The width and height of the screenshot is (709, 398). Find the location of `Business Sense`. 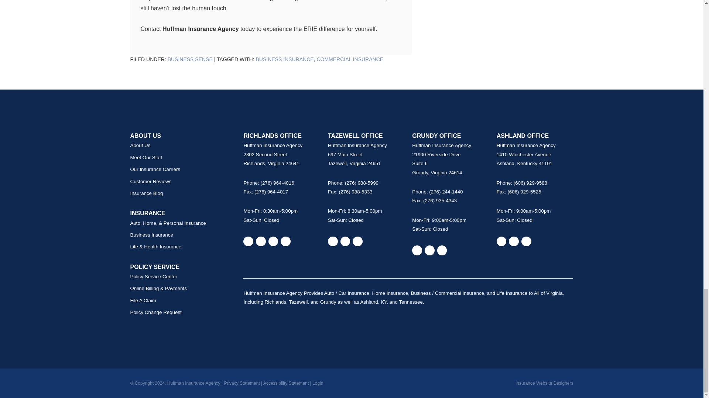

Business Sense is located at coordinates (190, 59).